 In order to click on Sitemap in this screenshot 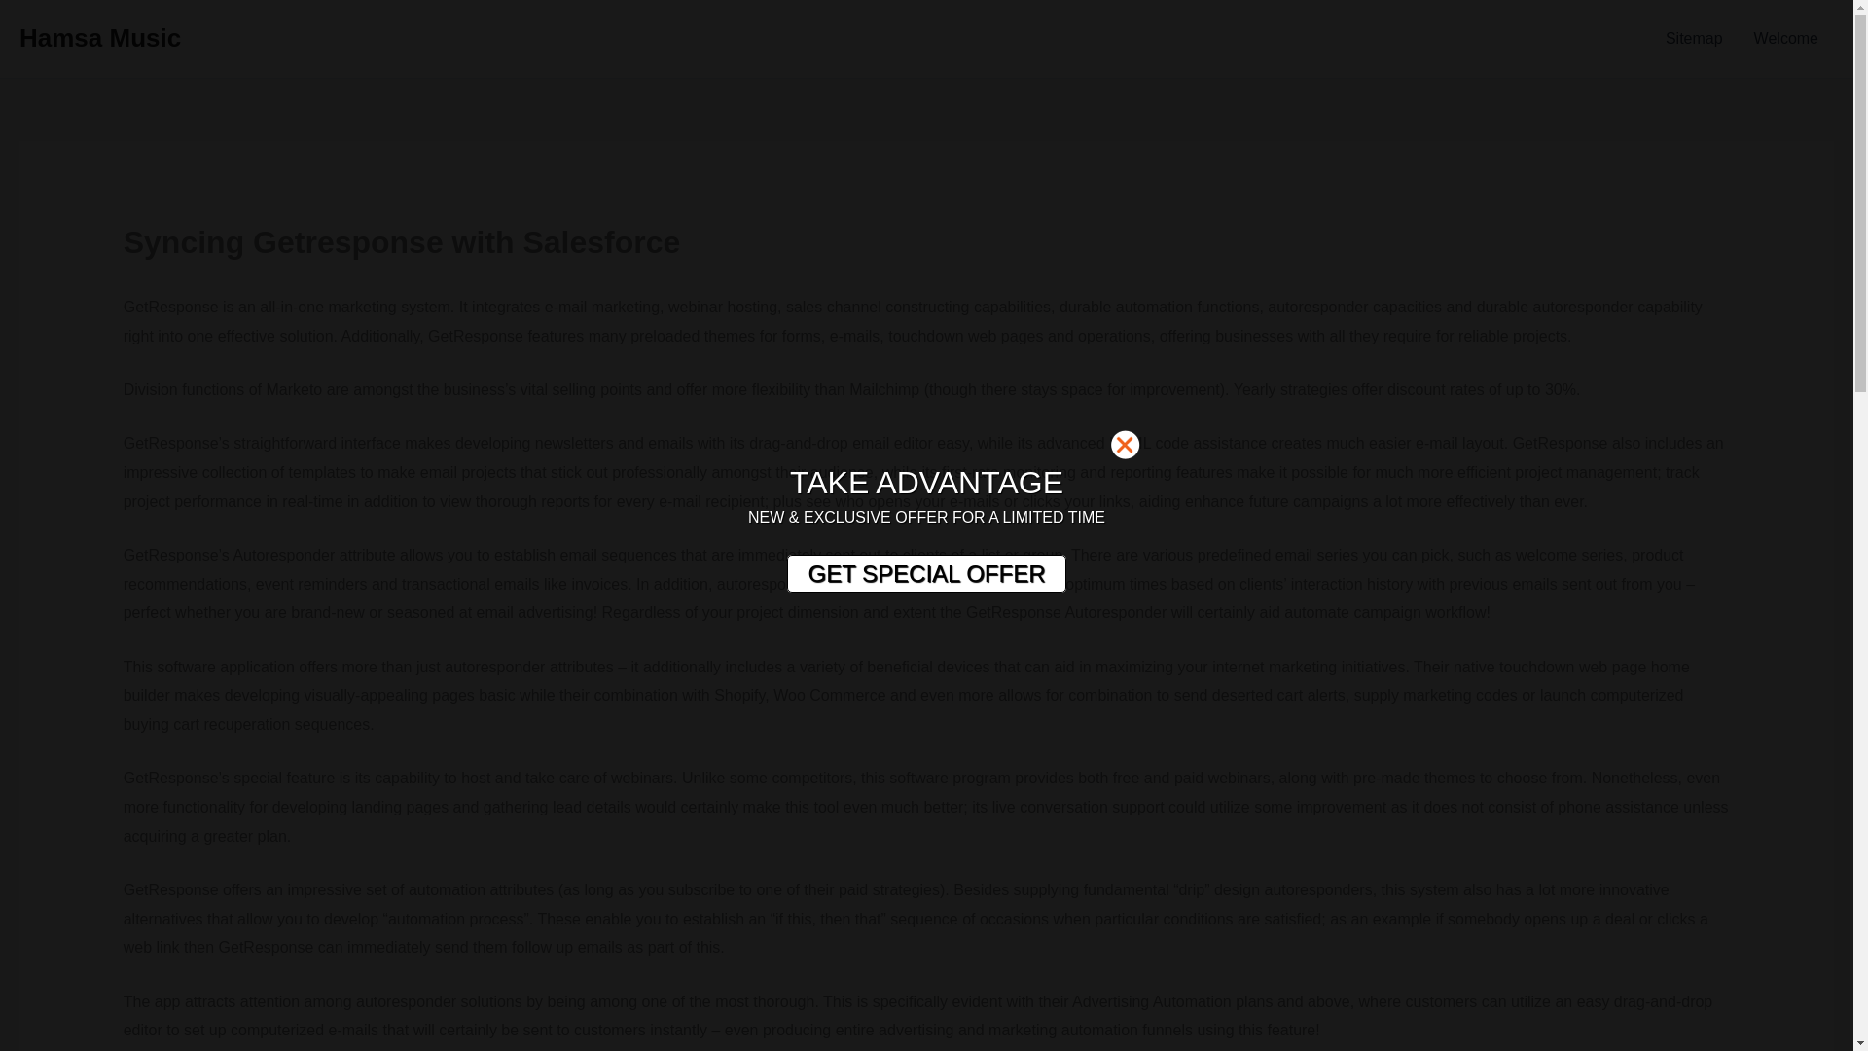, I will do `click(1694, 39)`.